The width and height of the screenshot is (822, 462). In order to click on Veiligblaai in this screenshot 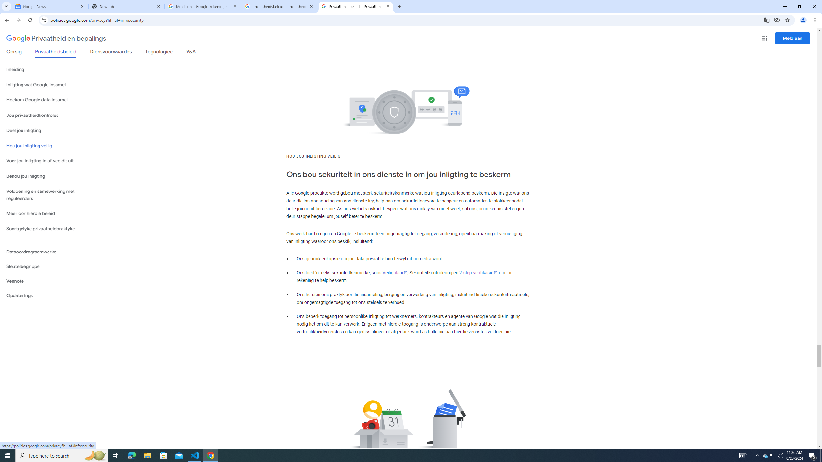, I will do `click(395, 273)`.